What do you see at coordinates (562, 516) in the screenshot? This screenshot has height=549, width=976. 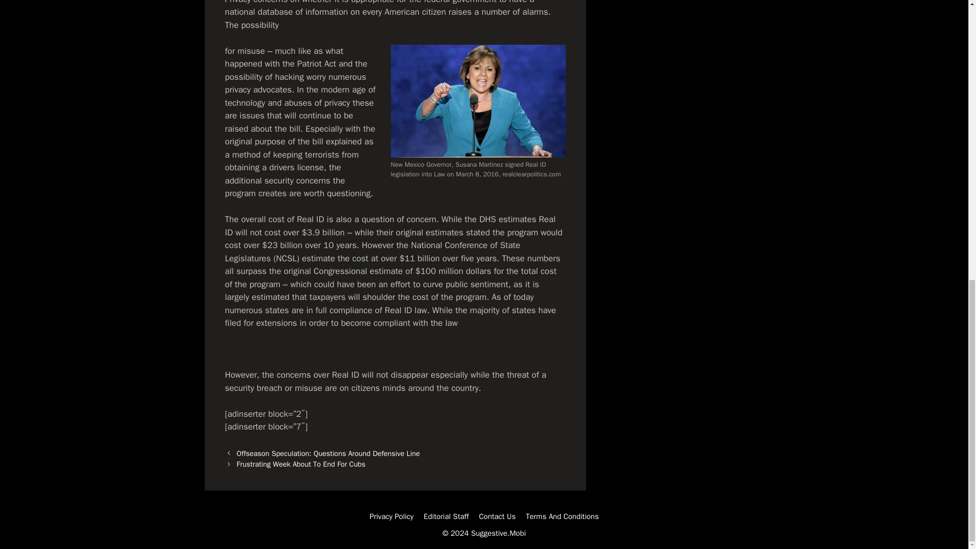 I see `Terms And Conditions` at bounding box center [562, 516].